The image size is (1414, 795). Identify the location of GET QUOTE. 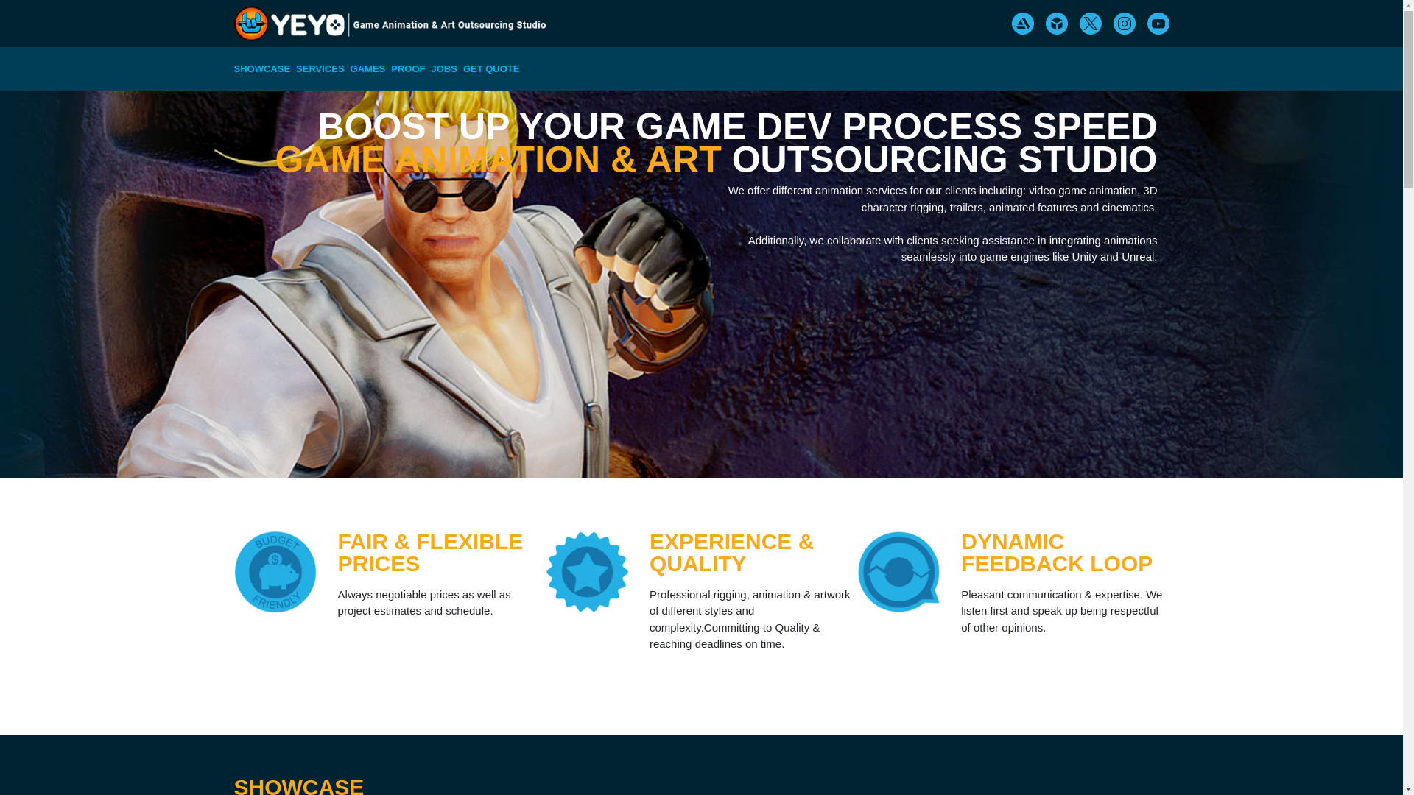
(935, 315).